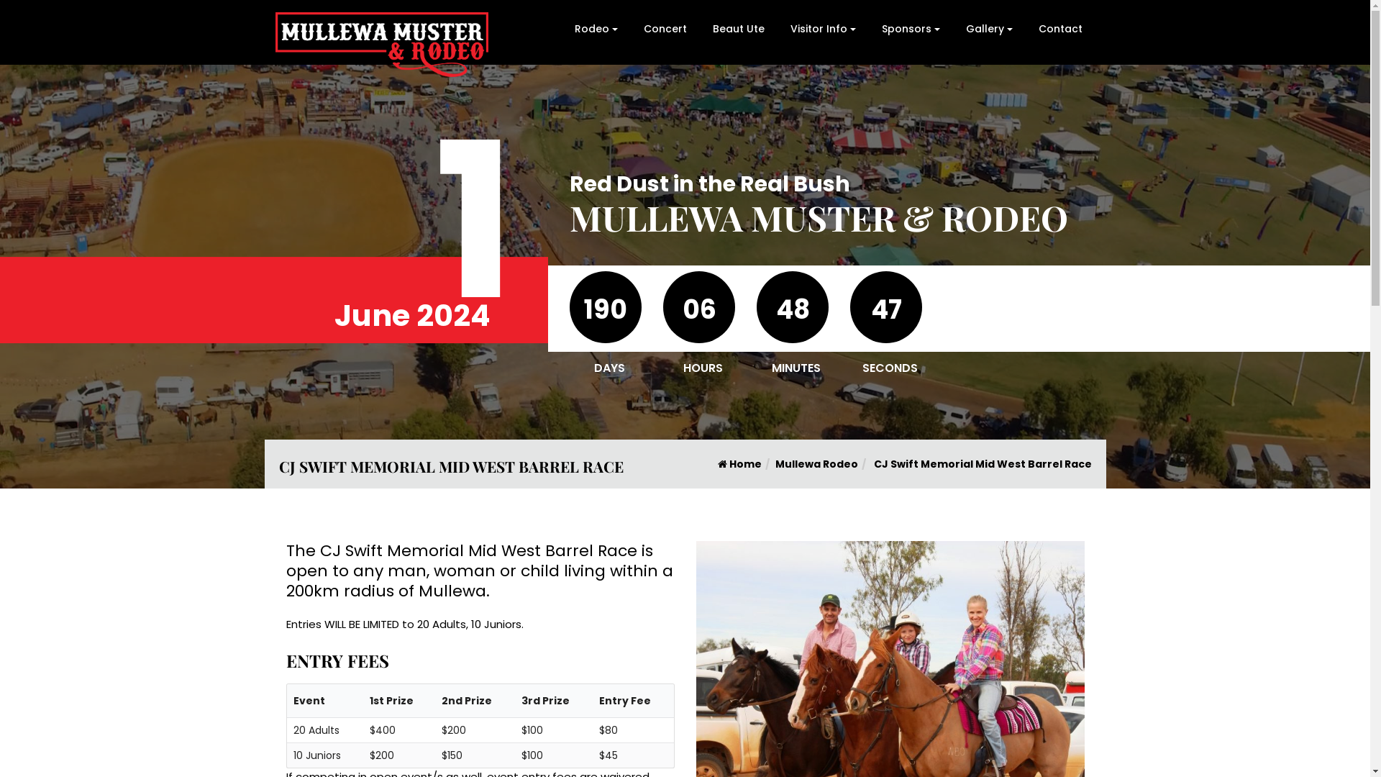 Image resolution: width=1381 pixels, height=777 pixels. What do you see at coordinates (665, 29) in the screenshot?
I see `Concert` at bounding box center [665, 29].